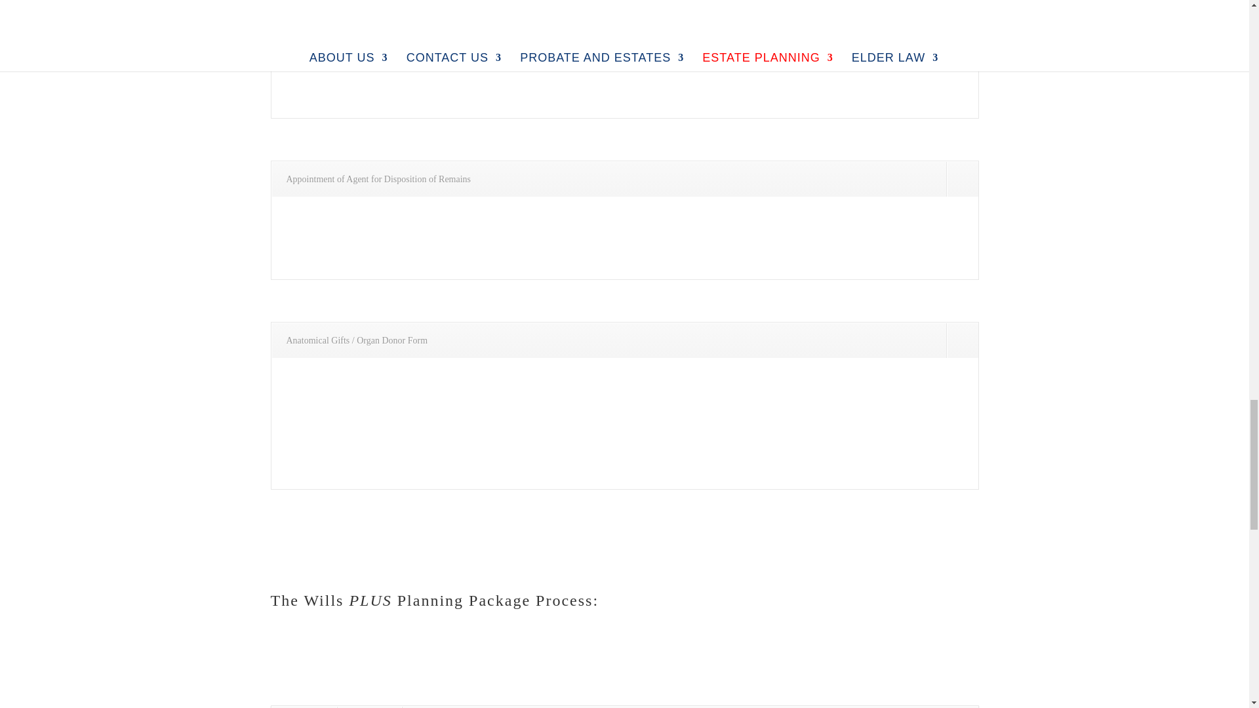 The width and height of the screenshot is (1259, 708). What do you see at coordinates (304, 707) in the screenshot?
I see `Step One` at bounding box center [304, 707].